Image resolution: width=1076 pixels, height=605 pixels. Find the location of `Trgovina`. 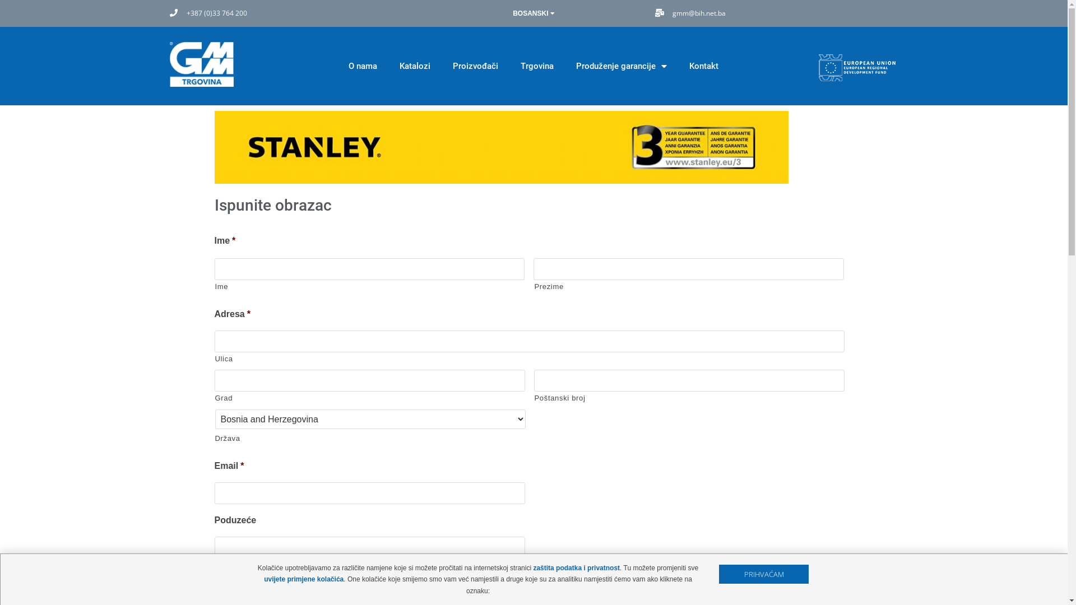

Trgovina is located at coordinates (537, 66).